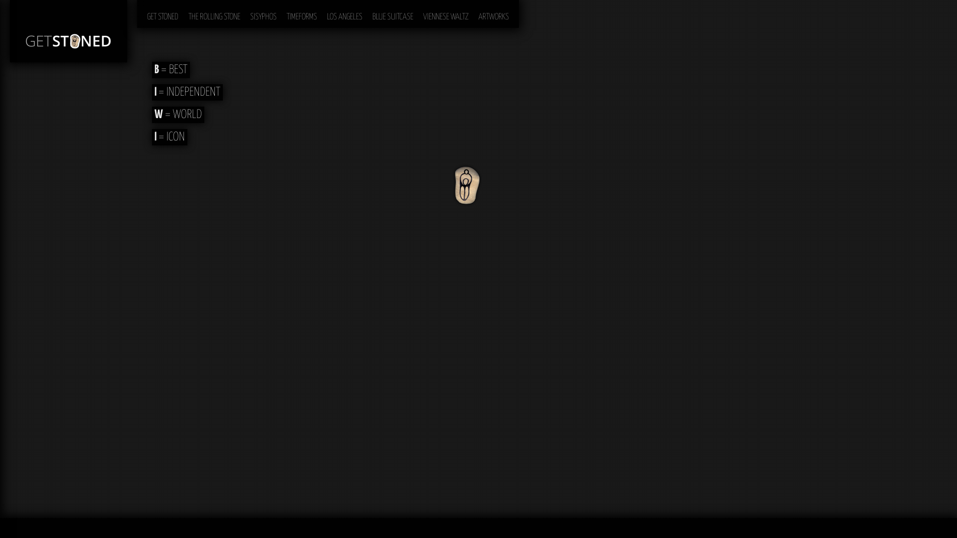  Describe the element at coordinates (446, 14) in the screenshot. I see `VIENNESE WALTZ` at that location.